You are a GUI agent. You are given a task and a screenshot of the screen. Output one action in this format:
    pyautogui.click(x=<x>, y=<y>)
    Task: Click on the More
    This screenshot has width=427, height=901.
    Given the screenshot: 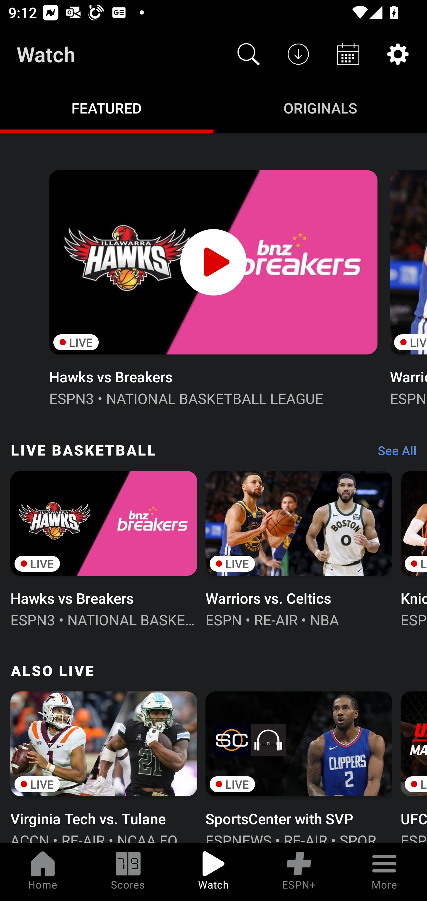 What is the action you would take?
    pyautogui.click(x=384, y=872)
    